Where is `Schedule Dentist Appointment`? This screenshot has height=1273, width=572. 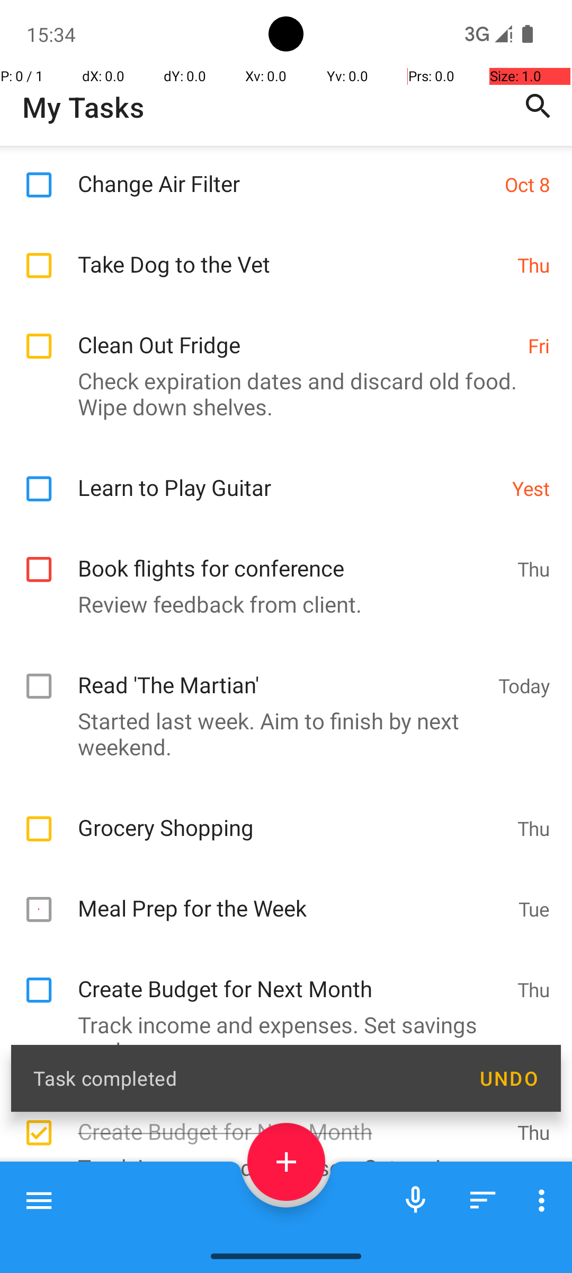 Schedule Dentist Appointment is located at coordinates (283, 1238).